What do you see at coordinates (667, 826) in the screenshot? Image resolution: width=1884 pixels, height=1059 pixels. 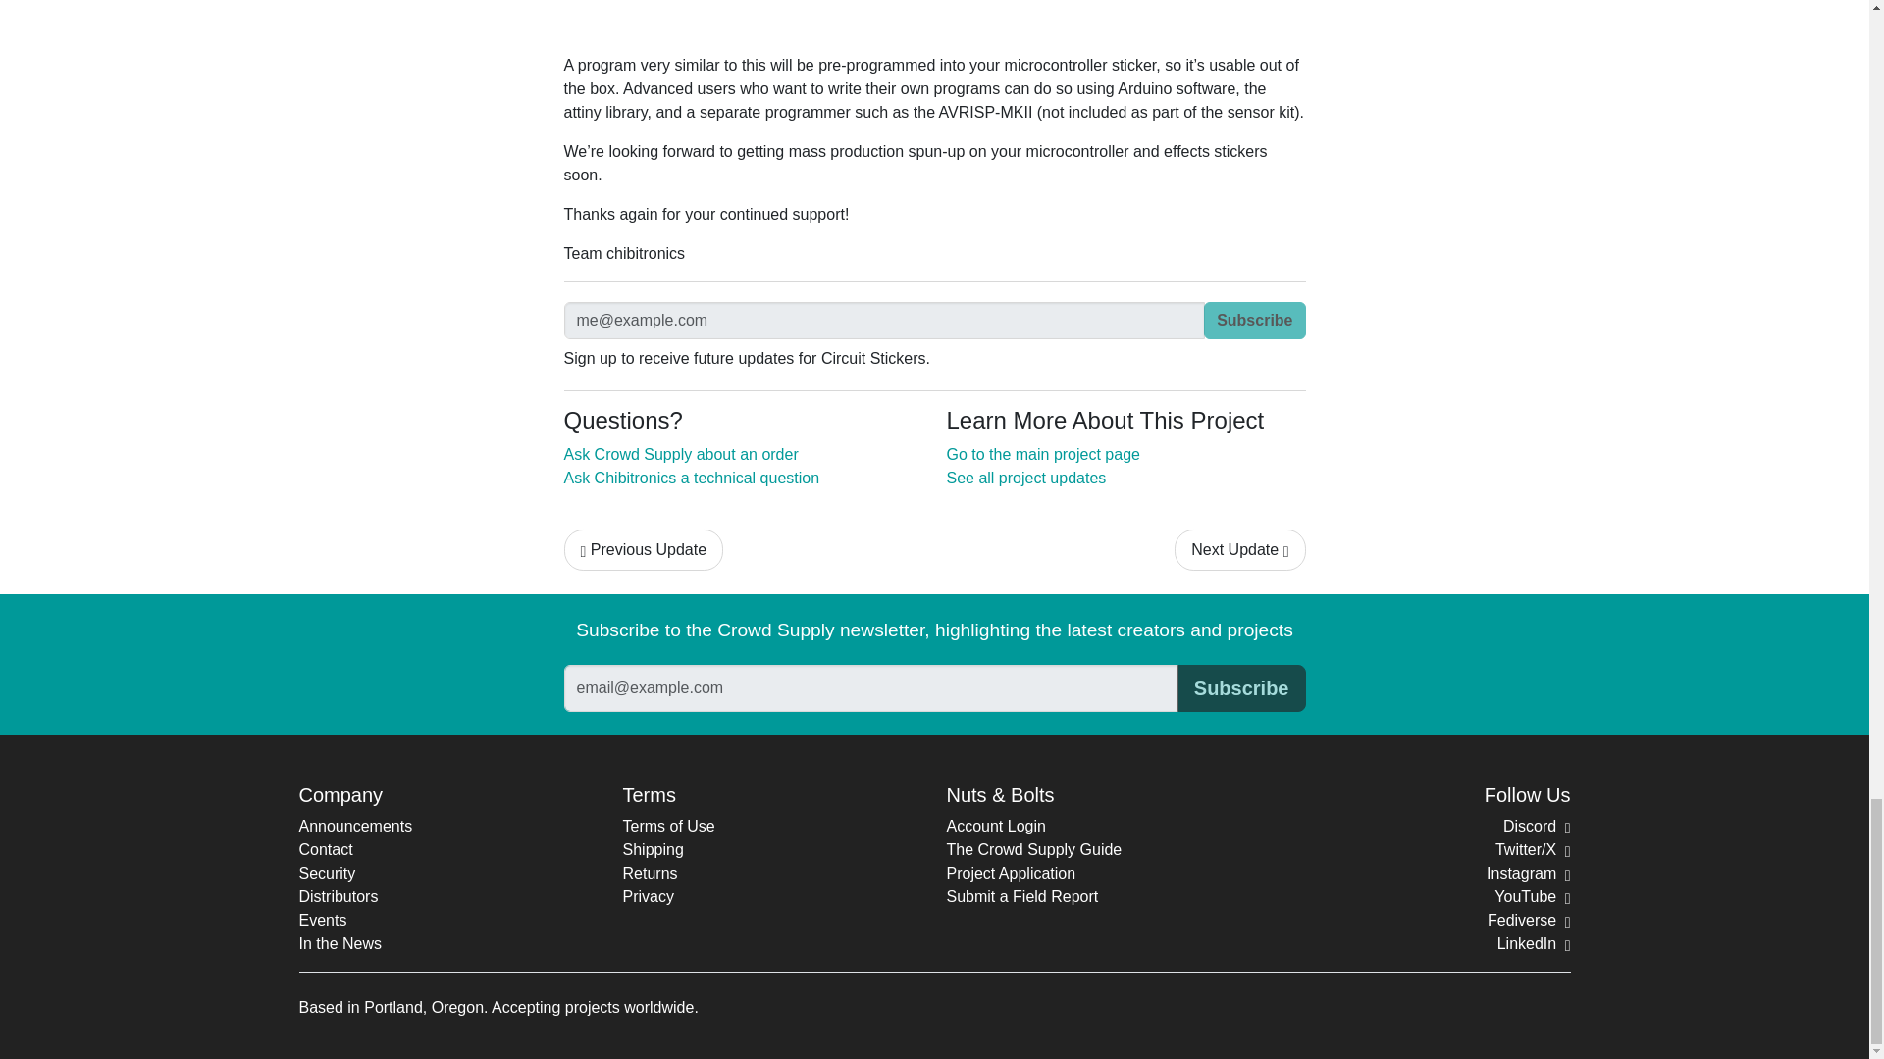 I see `Terms of Use` at bounding box center [667, 826].